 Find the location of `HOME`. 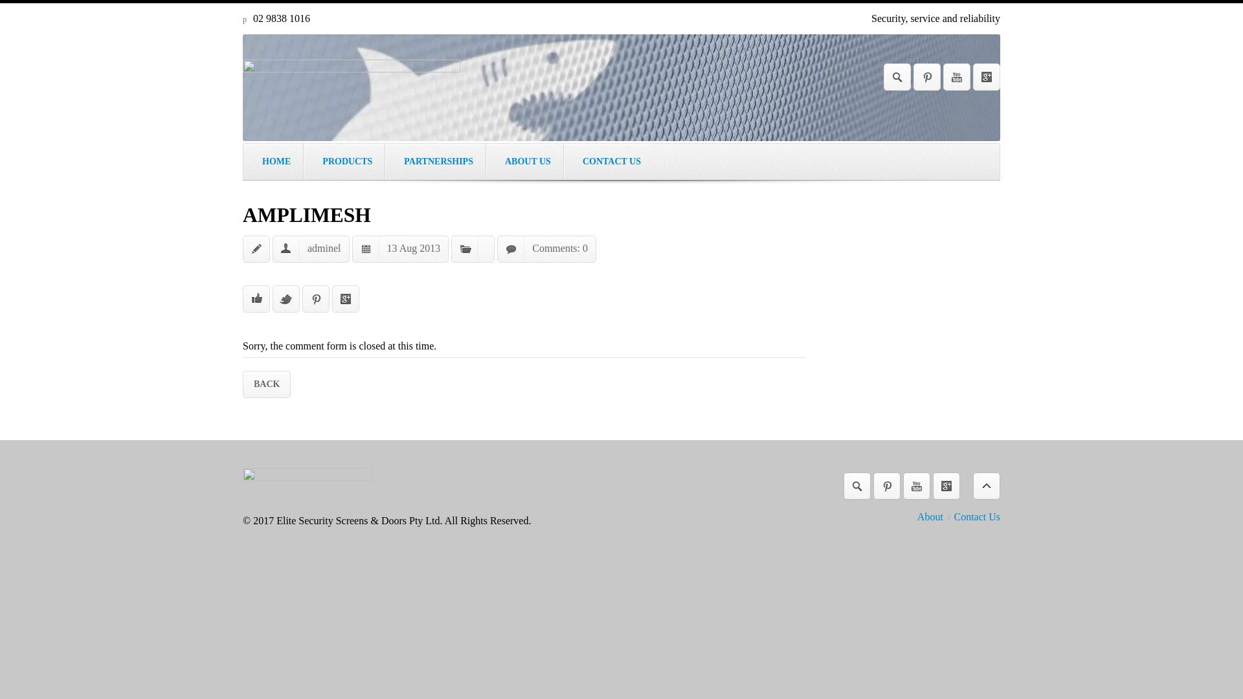

HOME is located at coordinates (273, 162).